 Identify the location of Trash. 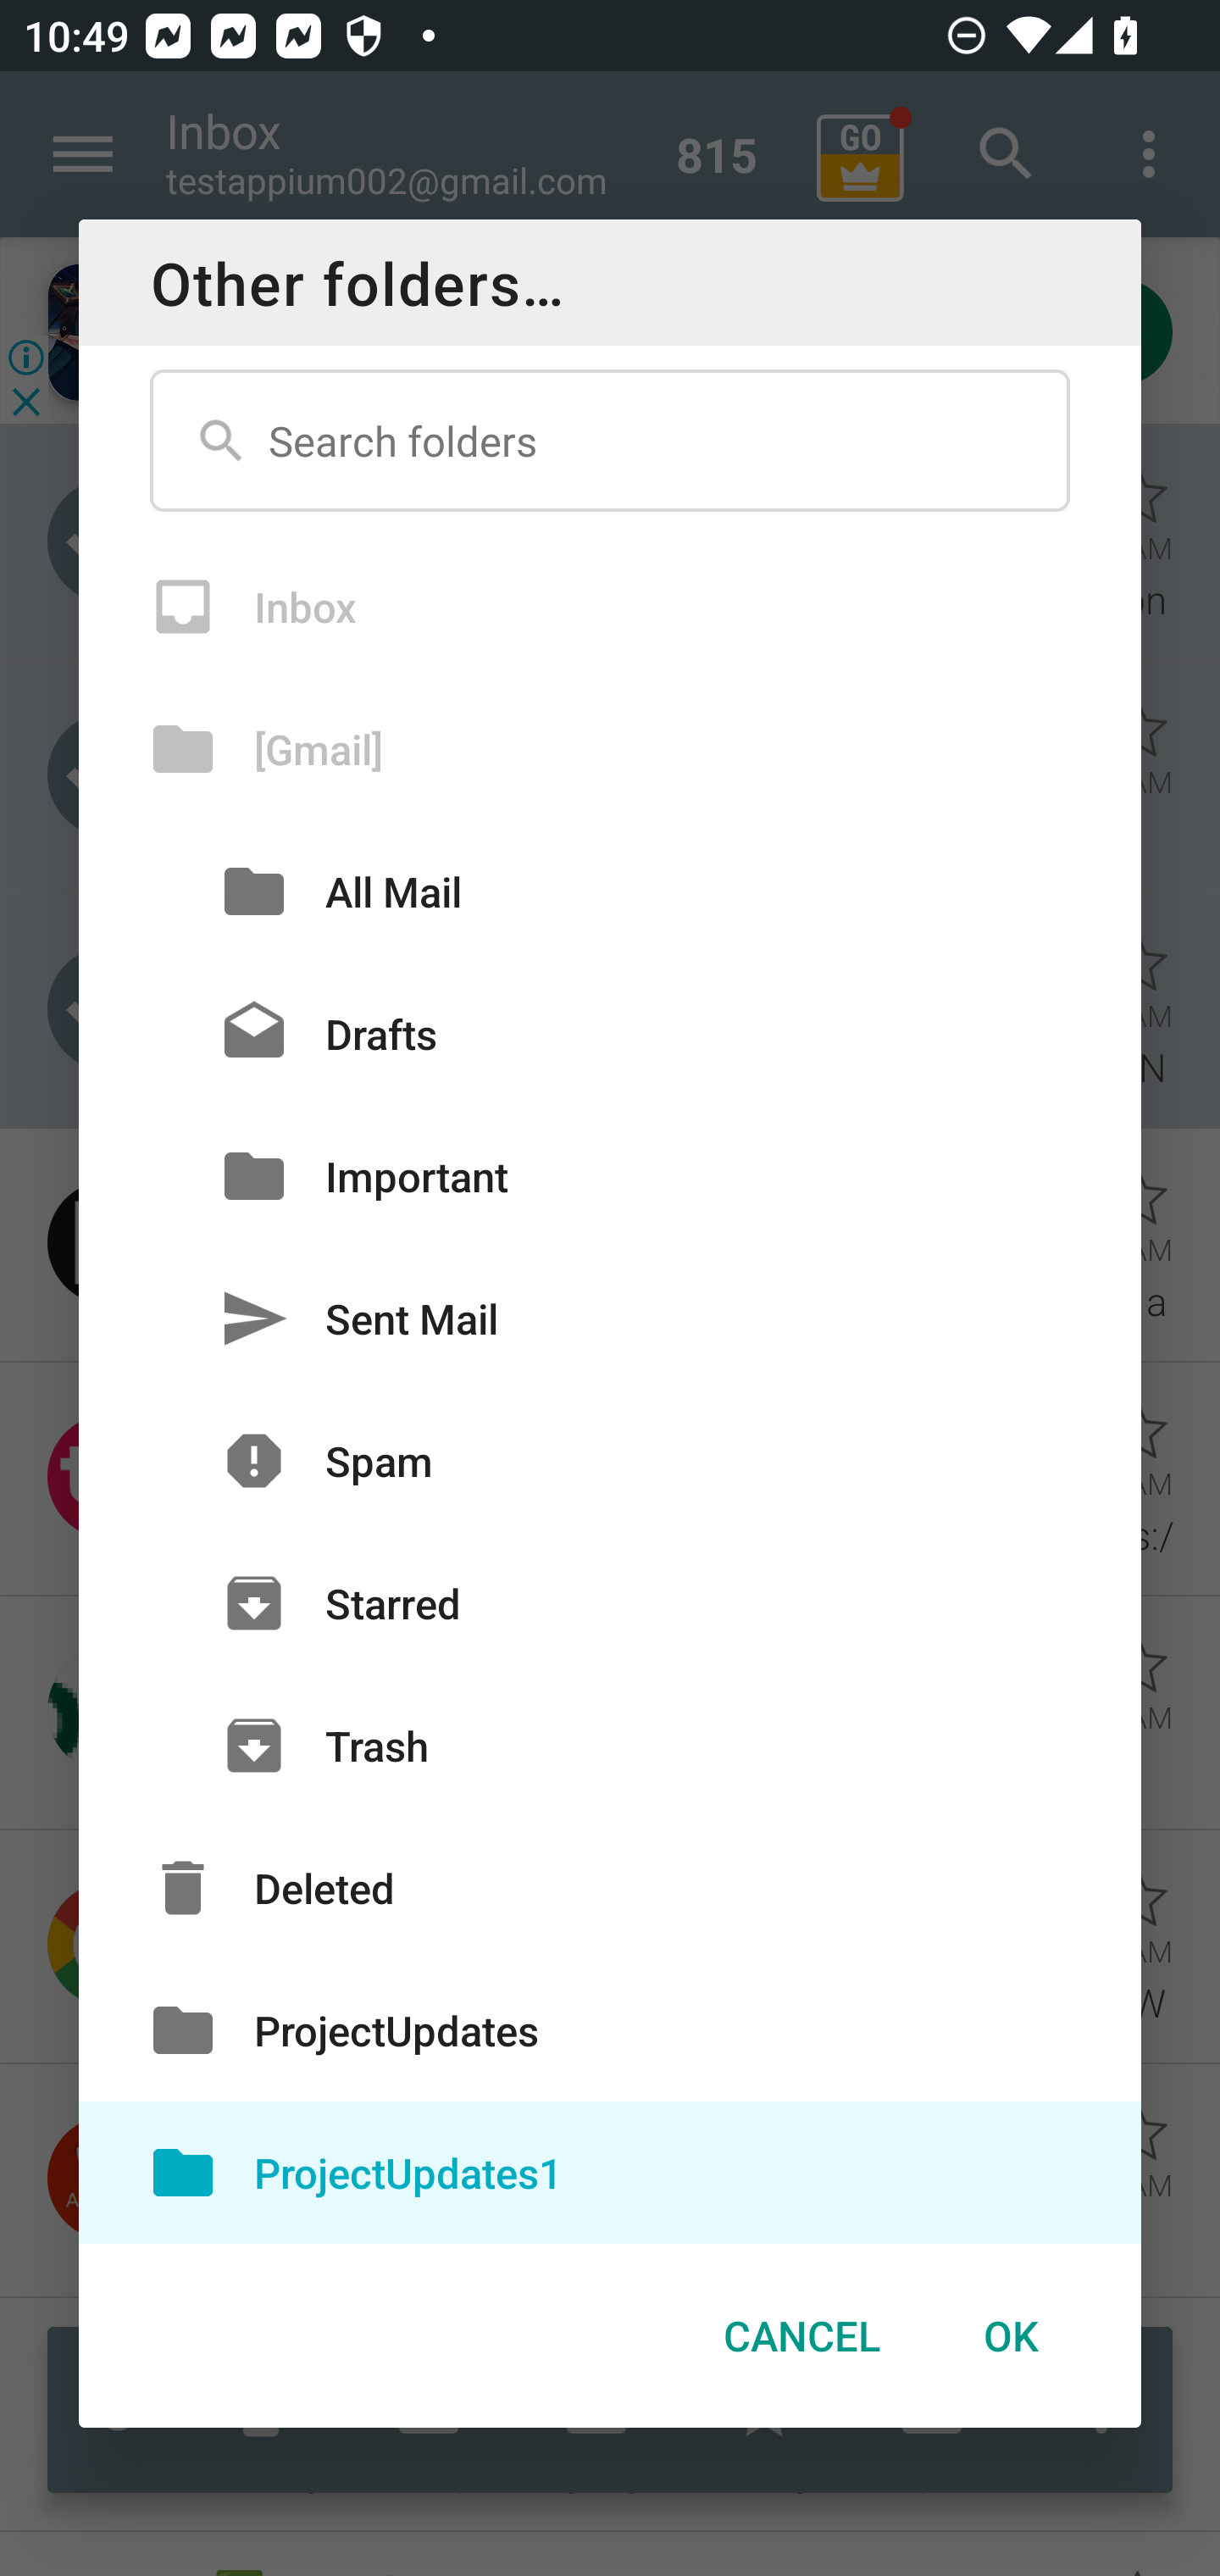
(610, 1746).